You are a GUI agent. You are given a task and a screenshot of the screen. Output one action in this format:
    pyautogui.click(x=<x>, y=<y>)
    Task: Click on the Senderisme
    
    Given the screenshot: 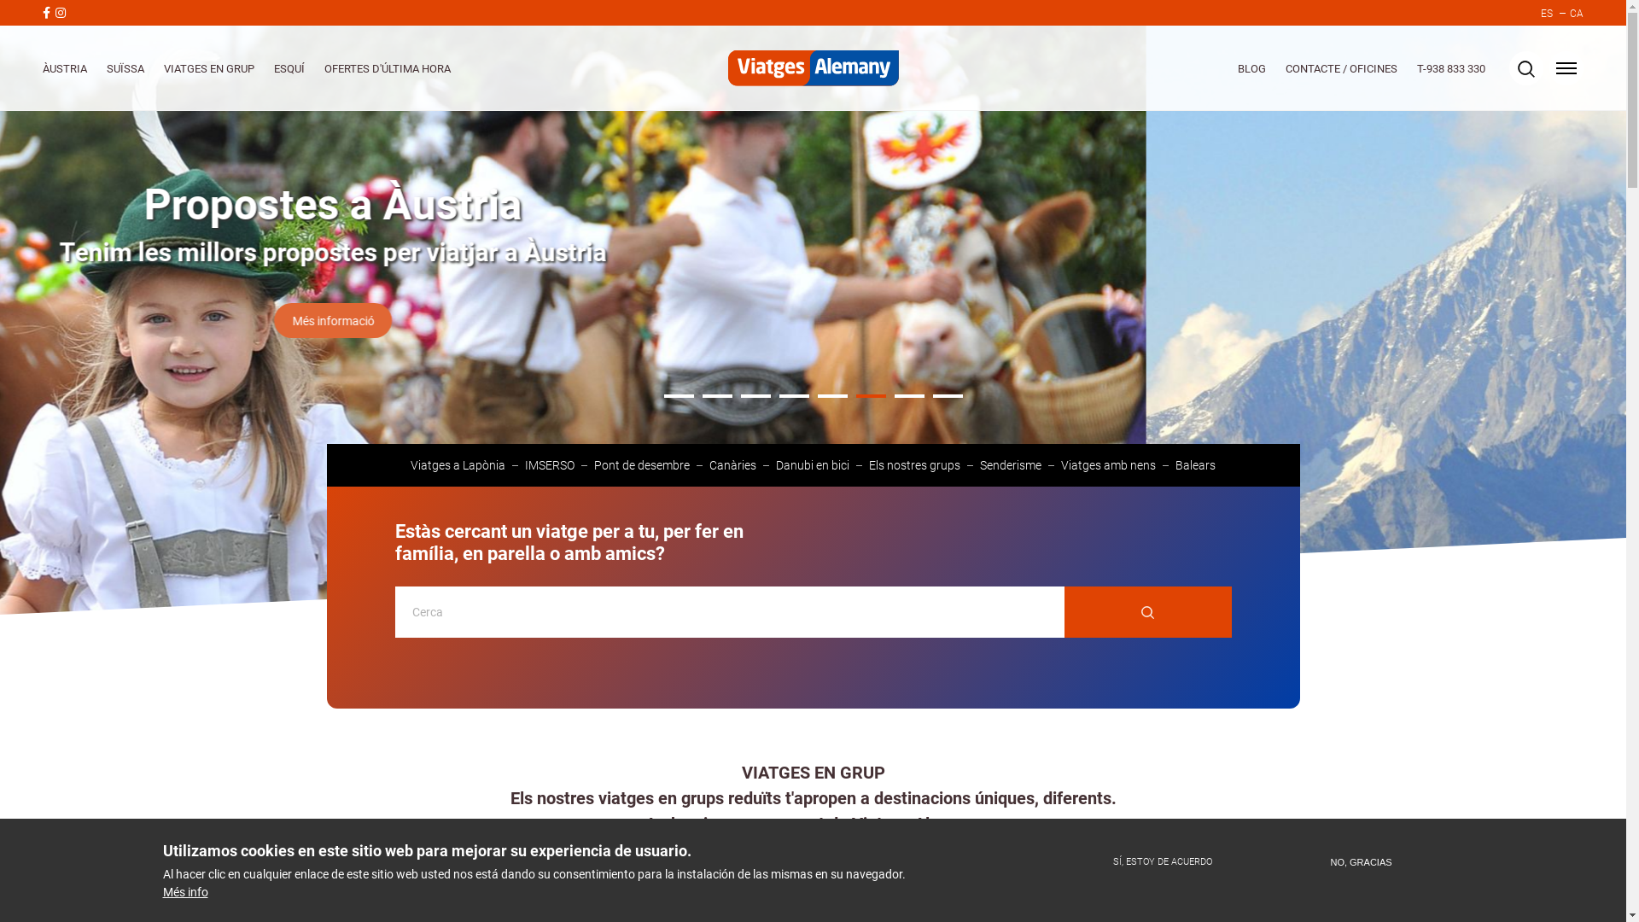 What is the action you would take?
    pyautogui.click(x=1011, y=465)
    